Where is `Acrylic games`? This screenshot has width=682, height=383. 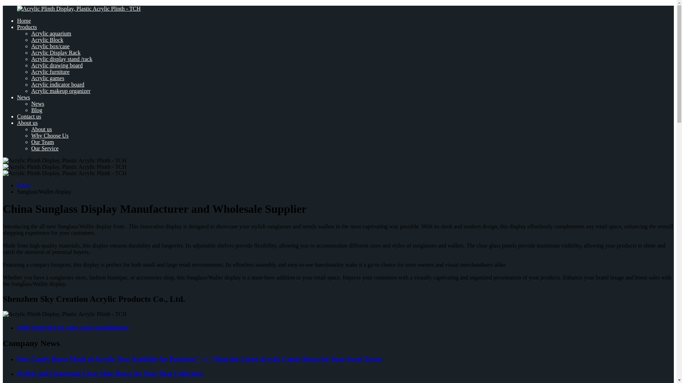 Acrylic games is located at coordinates (48, 78).